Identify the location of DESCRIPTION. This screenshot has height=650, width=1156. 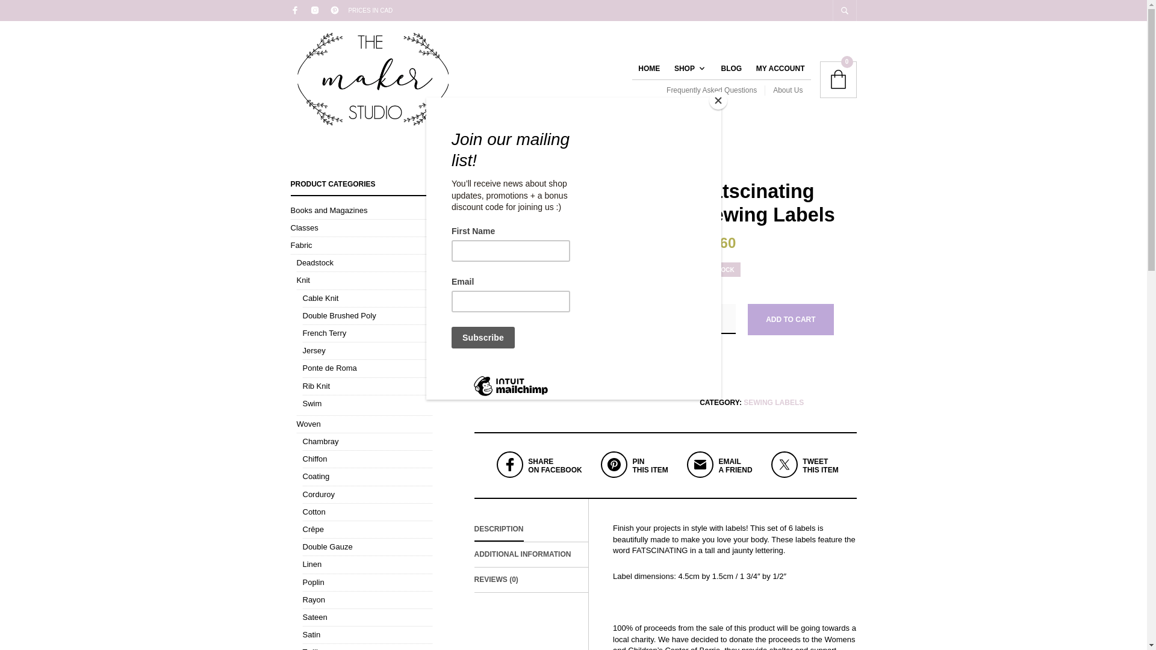
(687, 69).